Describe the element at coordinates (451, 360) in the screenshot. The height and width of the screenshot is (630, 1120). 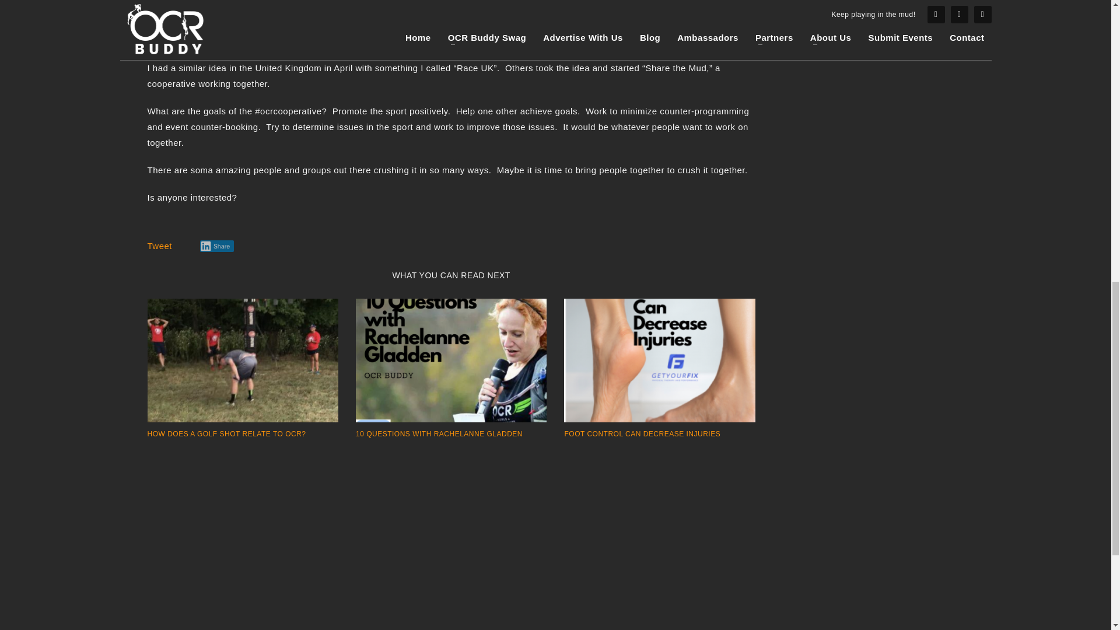
I see `10 Questions with Rachelanne Gladden` at that location.